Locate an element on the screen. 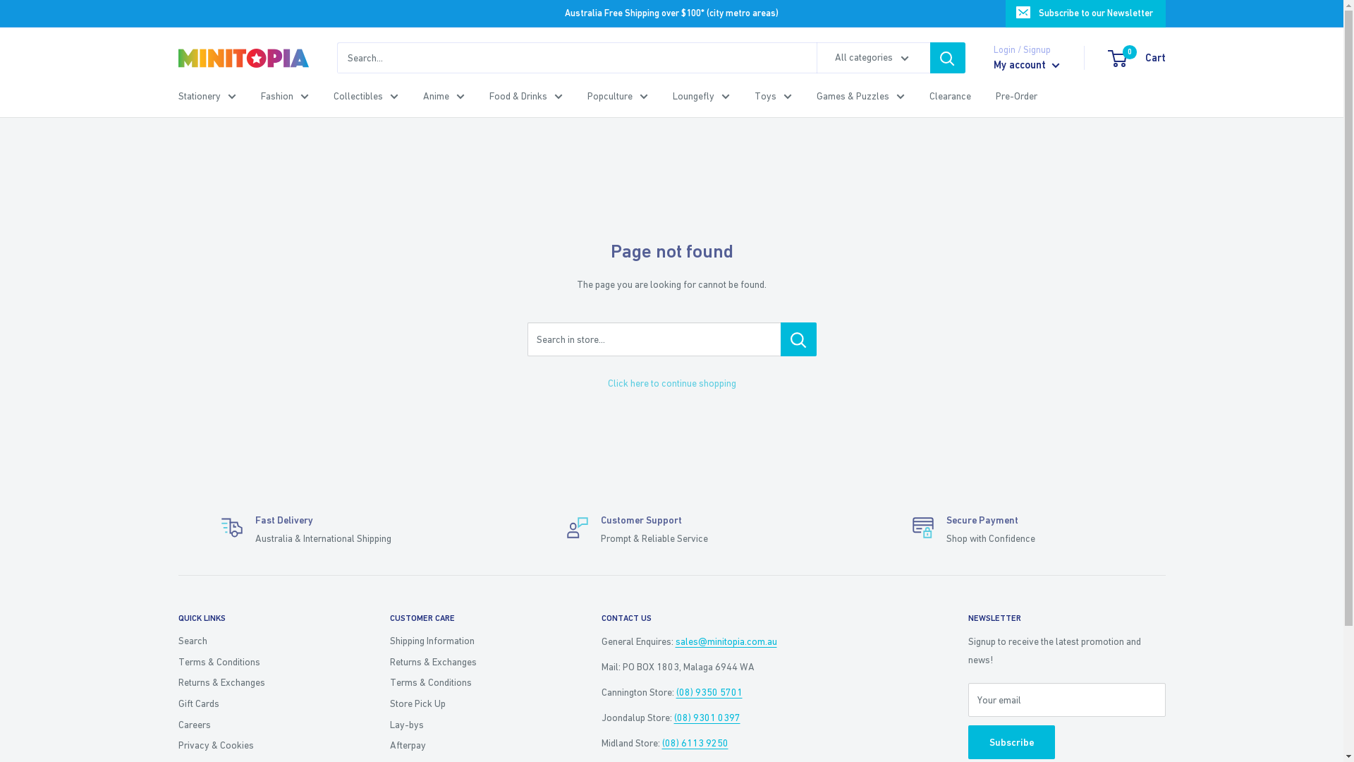  Afterpay is located at coordinates (470, 746).